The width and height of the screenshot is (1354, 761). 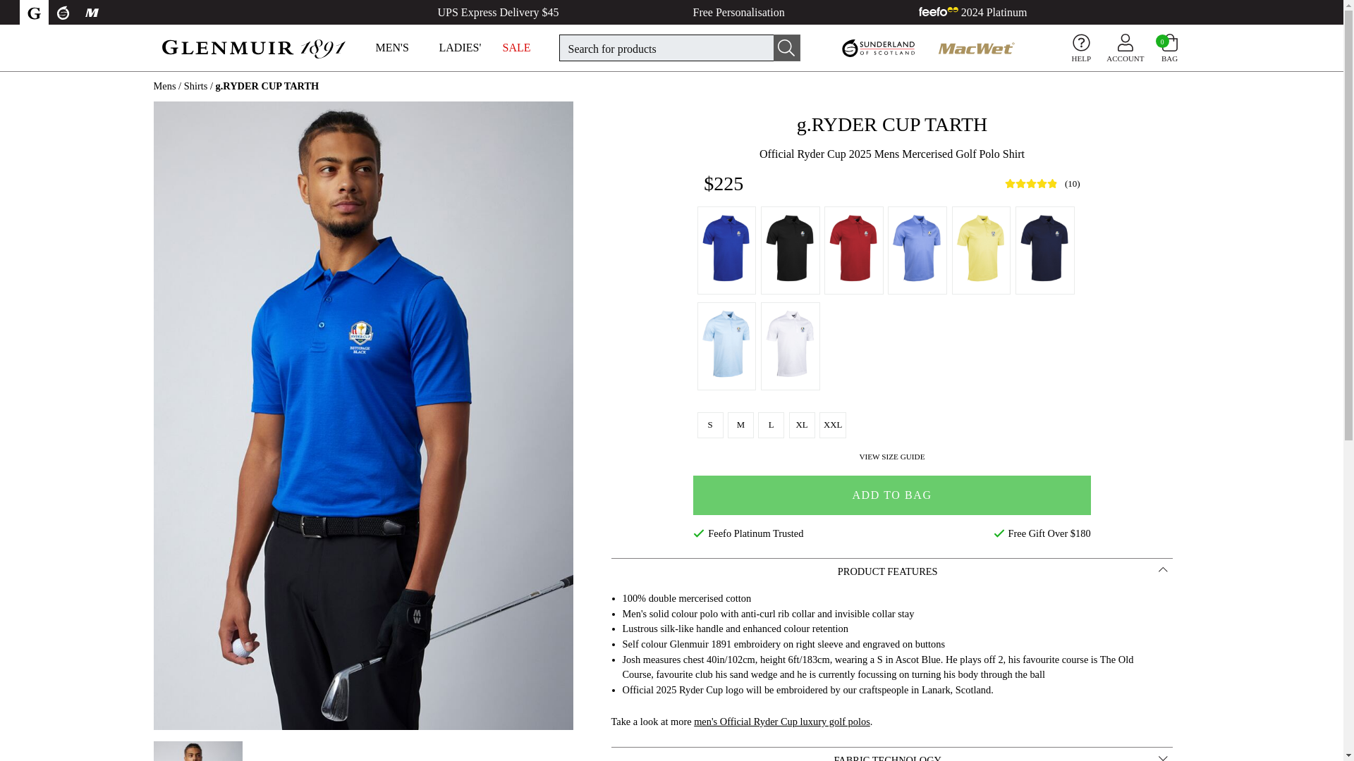 What do you see at coordinates (973, 13) in the screenshot?
I see `Glenmuir at Feefo` at bounding box center [973, 13].